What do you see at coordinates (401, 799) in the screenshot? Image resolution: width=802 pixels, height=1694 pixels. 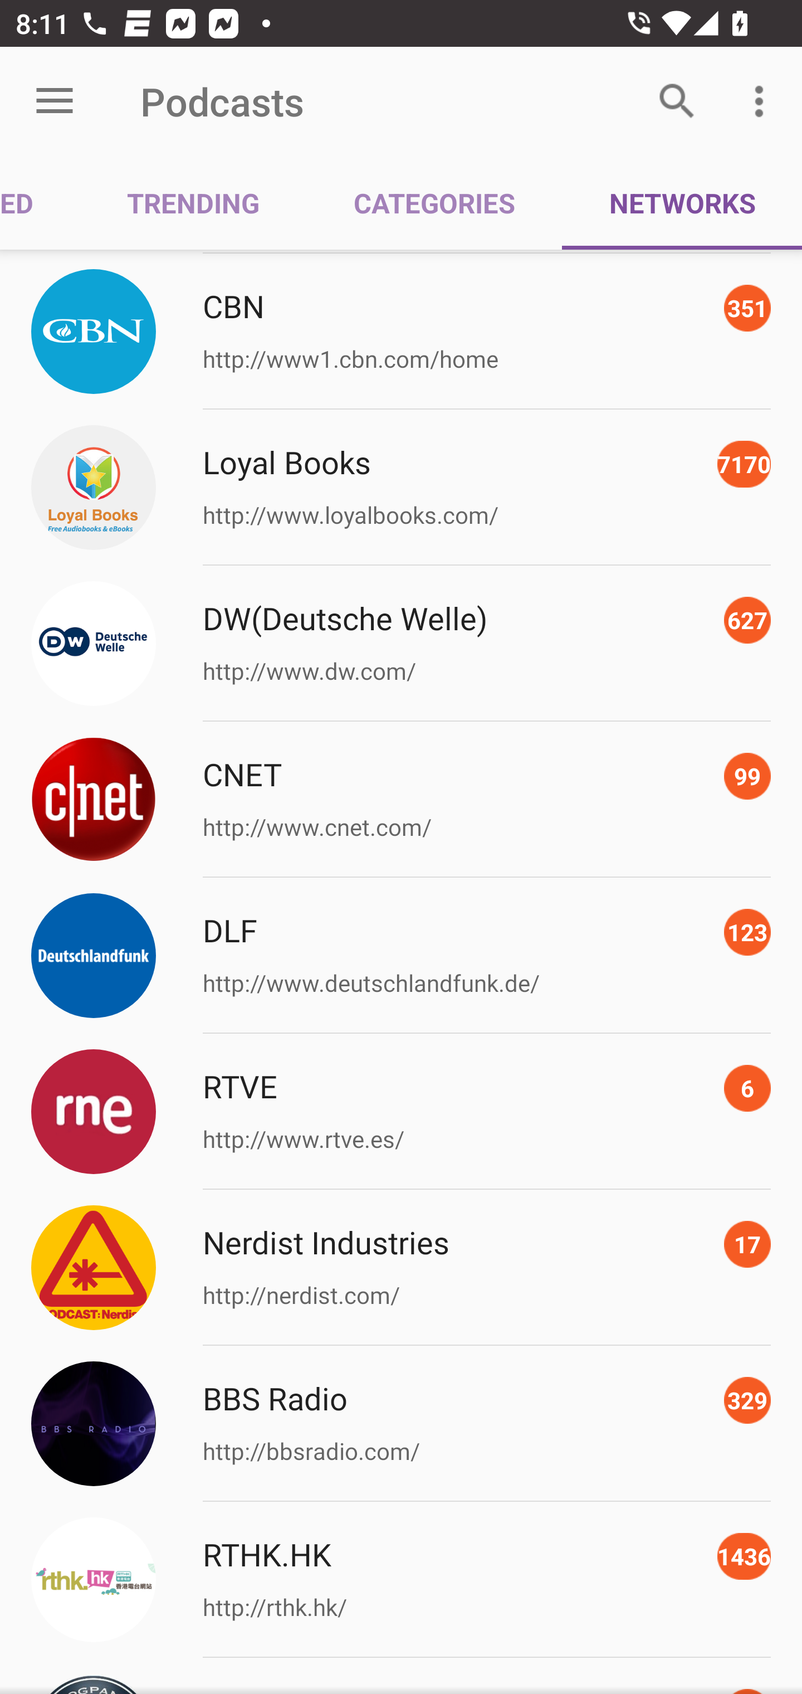 I see `Picture CNET 99 http://www.cnet.com/` at bounding box center [401, 799].